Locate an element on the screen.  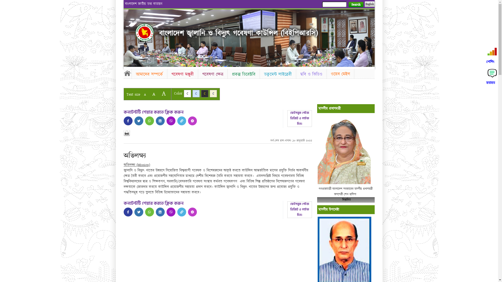
C is located at coordinates (213, 93).